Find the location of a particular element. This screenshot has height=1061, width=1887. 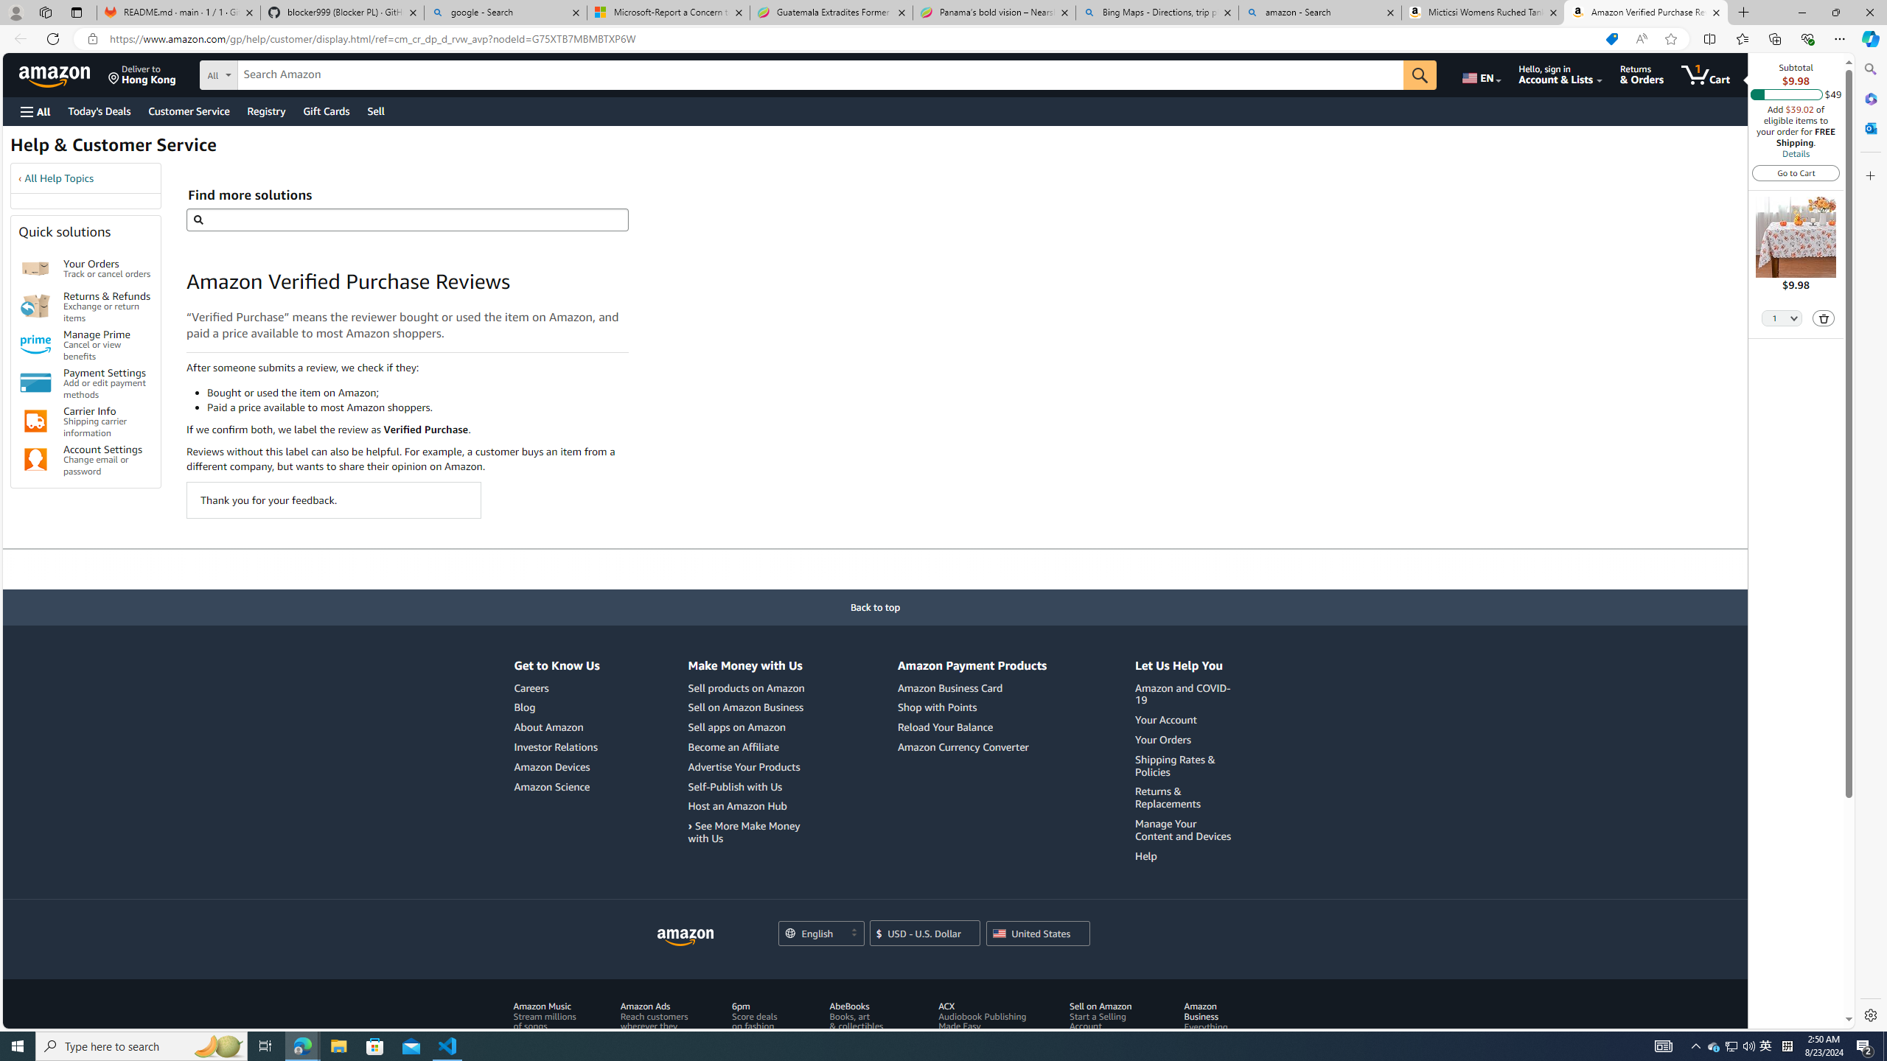

Amazon Currency Converter is located at coordinates (972, 747).